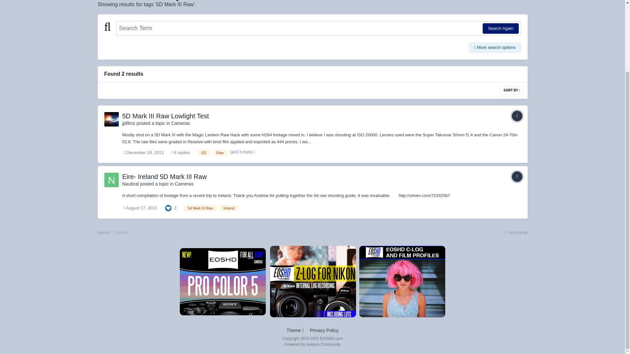  I want to click on More search options, so click(495, 47).